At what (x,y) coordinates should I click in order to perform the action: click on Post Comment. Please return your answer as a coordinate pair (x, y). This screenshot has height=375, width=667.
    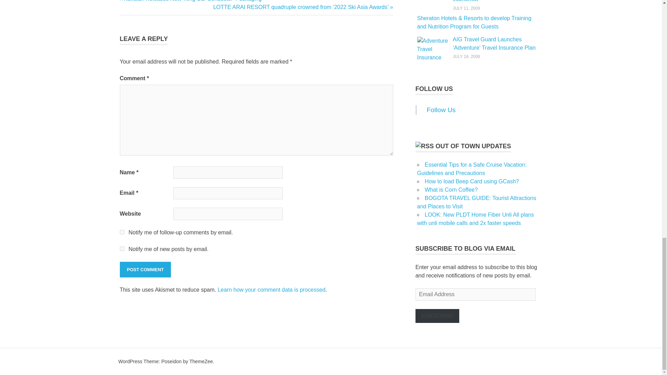
    Looking at the image, I should click on (145, 269).